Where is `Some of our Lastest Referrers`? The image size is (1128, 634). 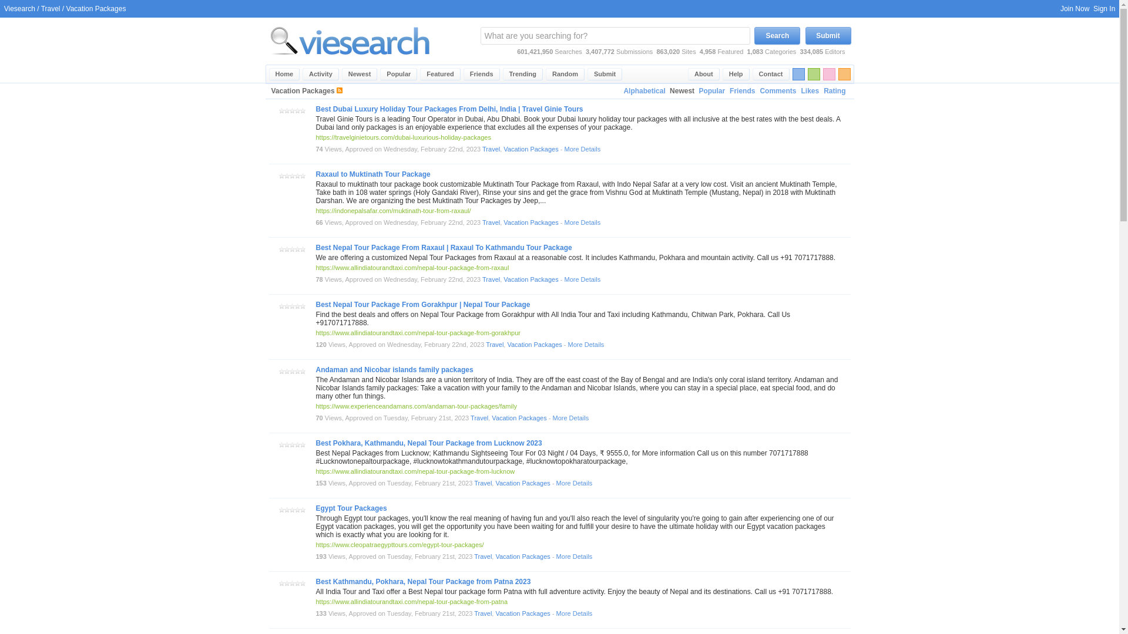
Some of our Lastest Referrers is located at coordinates (482, 74).